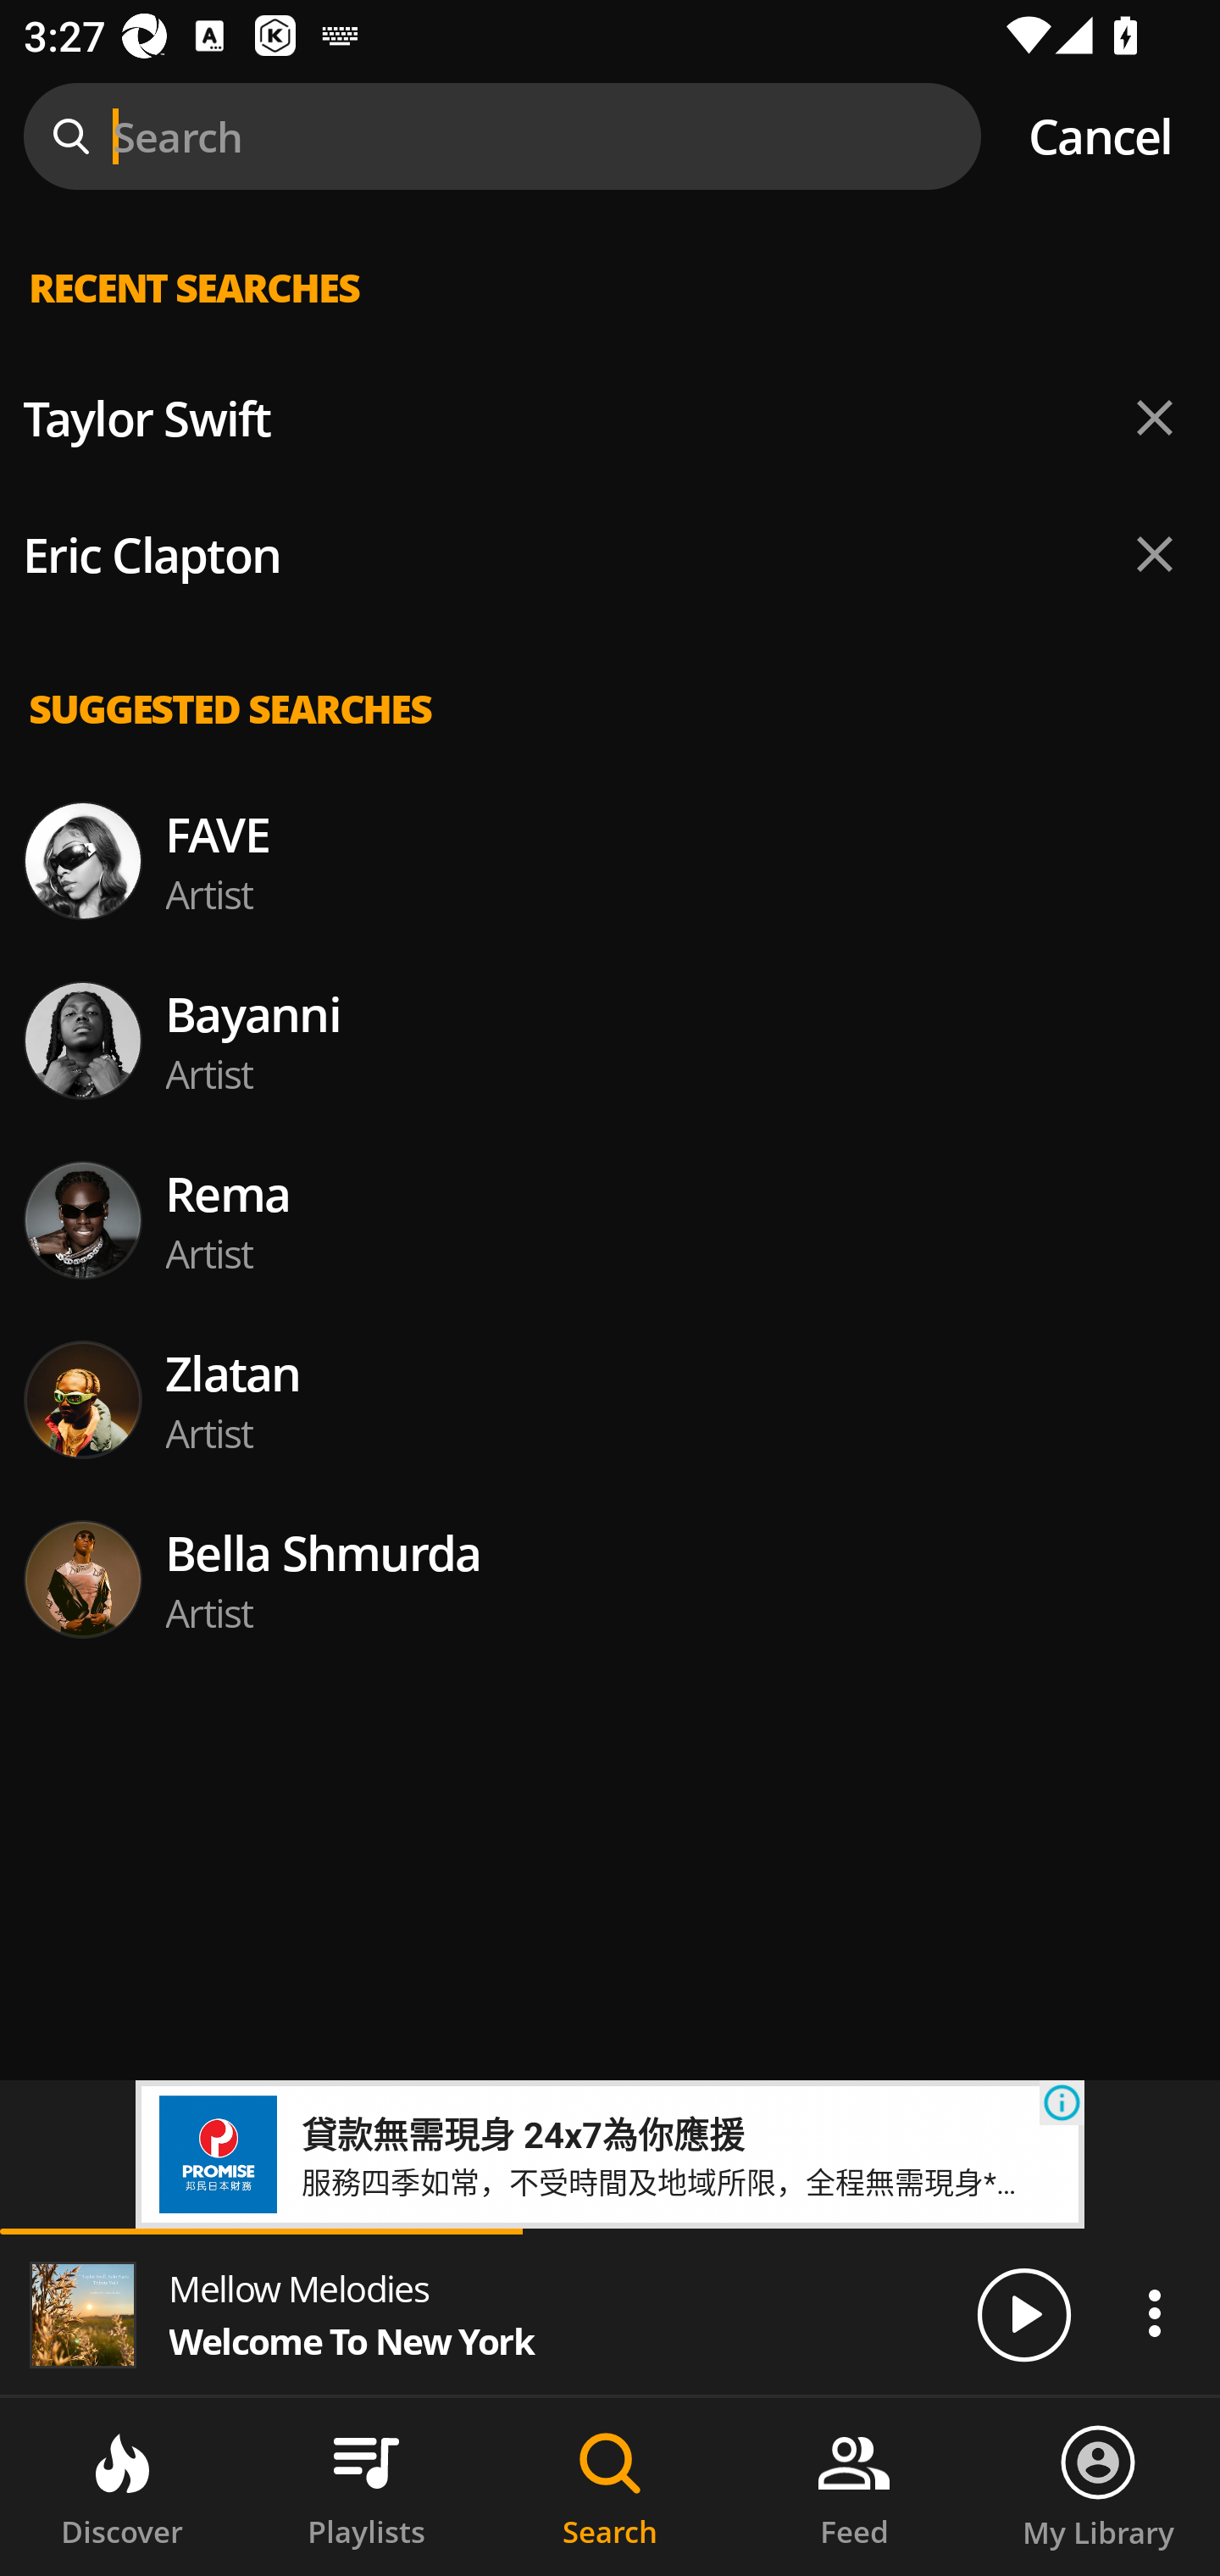 The width and height of the screenshot is (1220, 2576). I want to click on Rema Artist, so click(610, 1220).